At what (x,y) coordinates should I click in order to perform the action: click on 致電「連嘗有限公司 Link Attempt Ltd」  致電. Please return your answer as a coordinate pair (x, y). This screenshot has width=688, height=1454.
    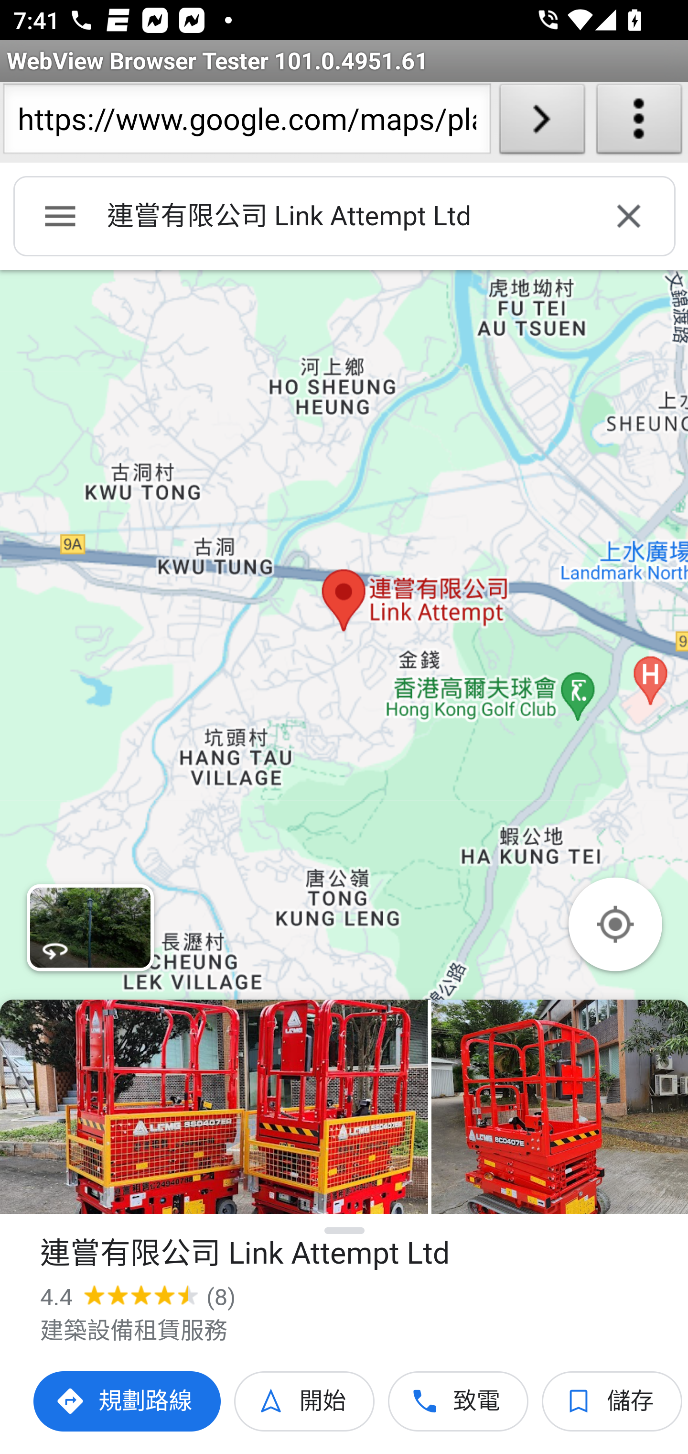
    Looking at the image, I should click on (459, 1401).